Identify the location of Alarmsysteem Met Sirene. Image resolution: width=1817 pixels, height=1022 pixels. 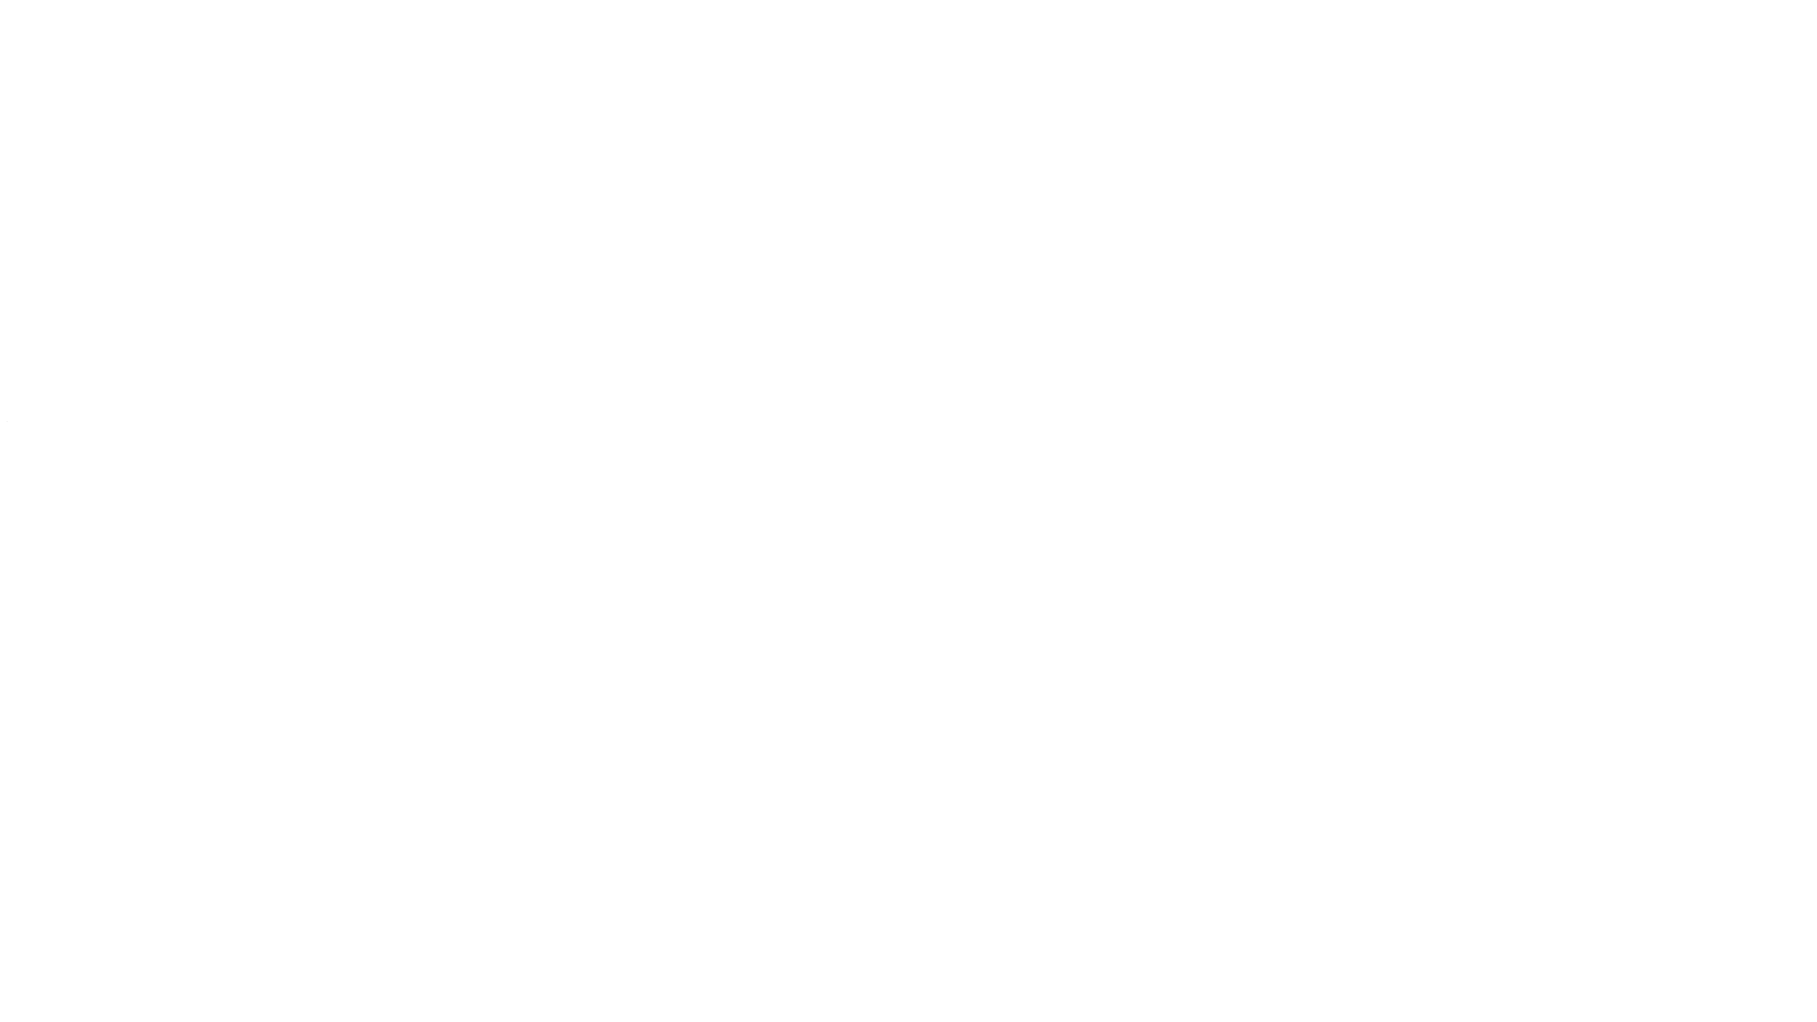
(109, 466).